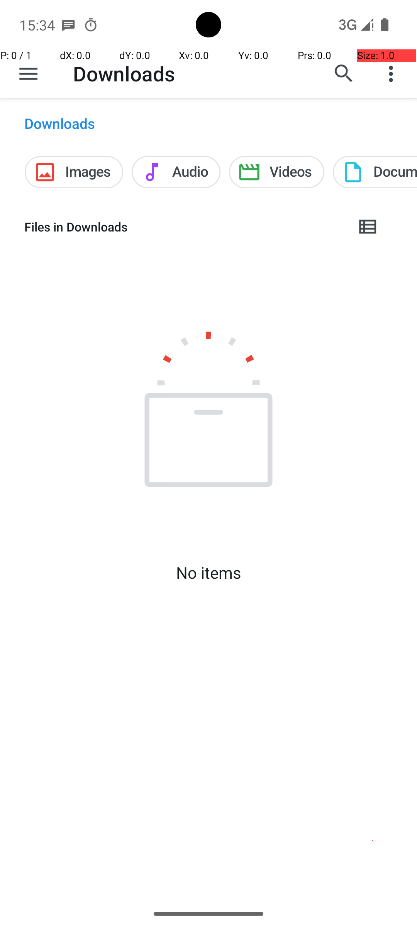  What do you see at coordinates (68, 25) in the screenshot?
I see `SMS Messenger notification: Amir dos Santos` at bounding box center [68, 25].